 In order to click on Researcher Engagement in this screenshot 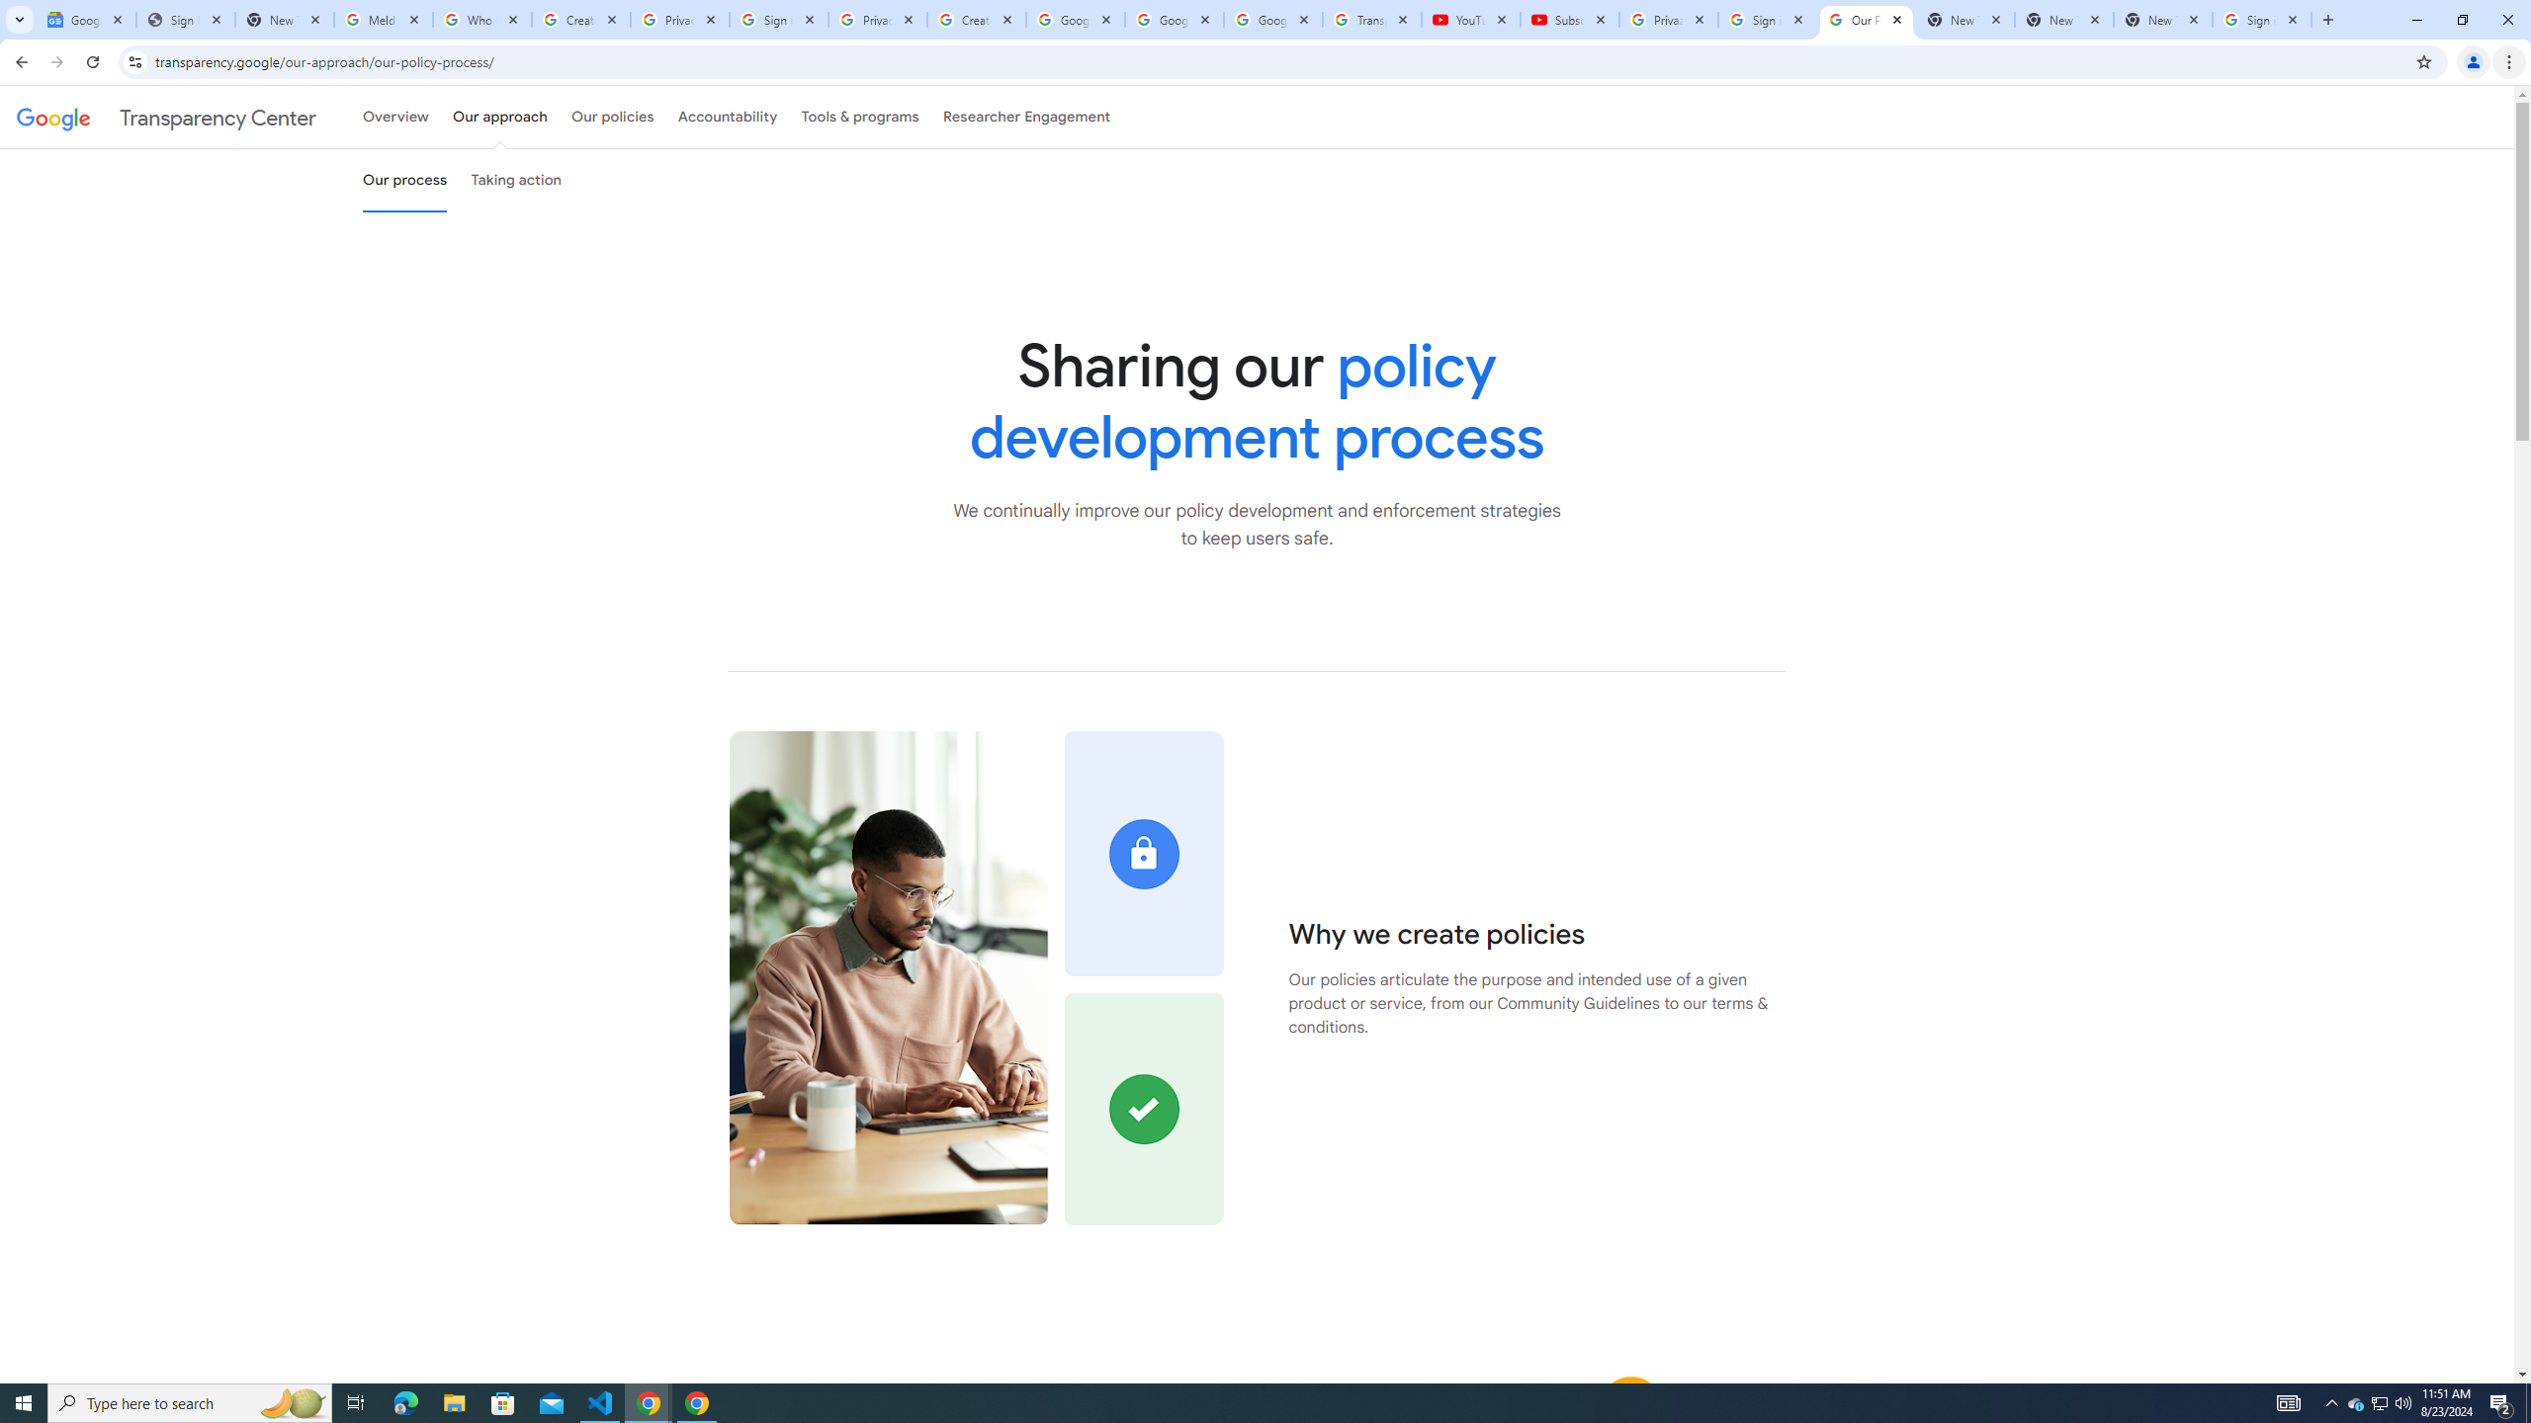, I will do `click(1027, 117)`.